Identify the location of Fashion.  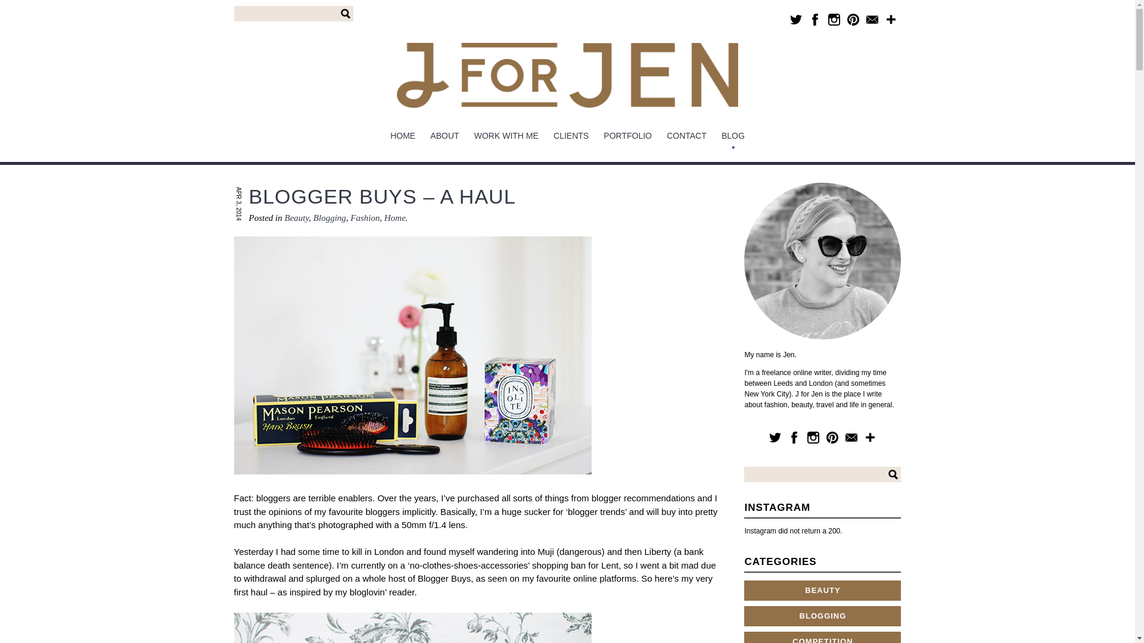
(365, 217).